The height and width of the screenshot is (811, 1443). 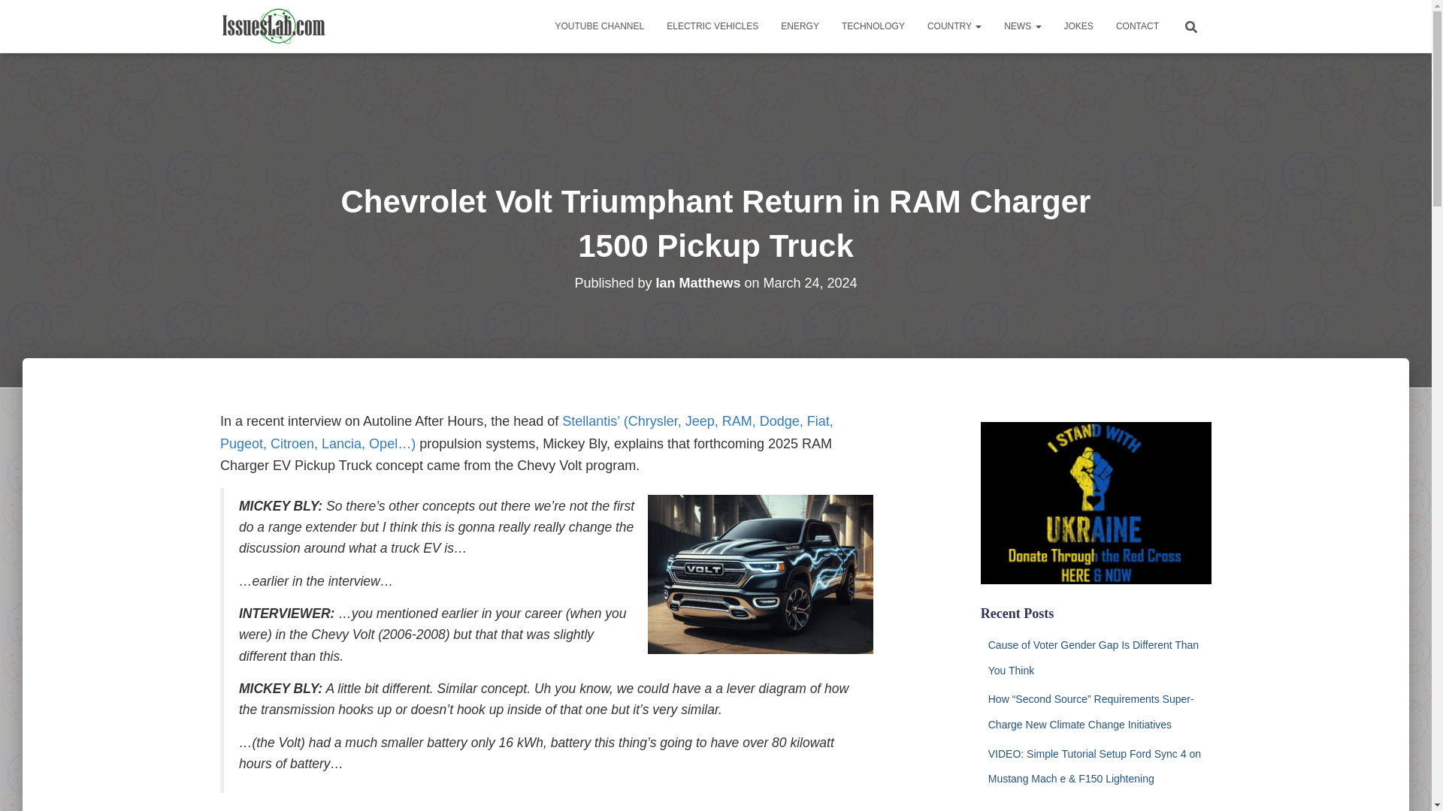 What do you see at coordinates (697, 282) in the screenshot?
I see `Ian Matthews` at bounding box center [697, 282].